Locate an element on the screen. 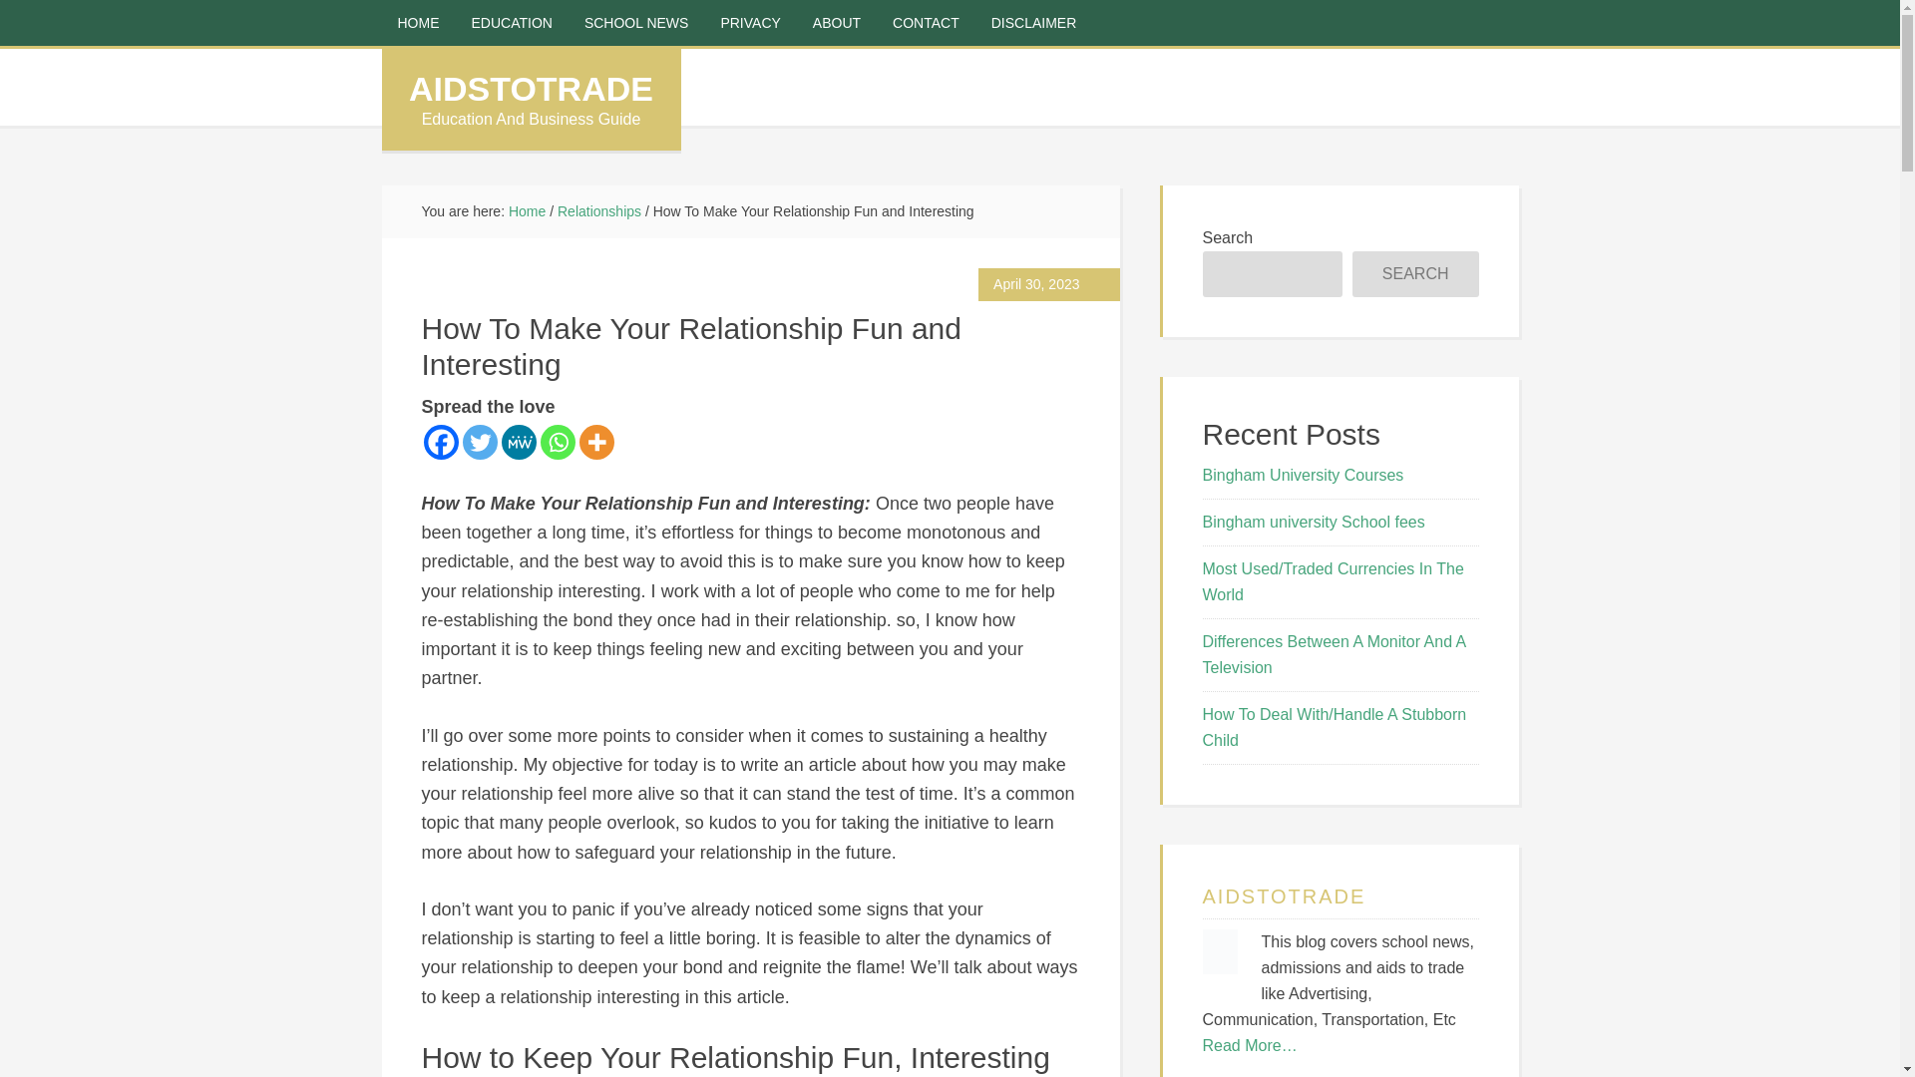  SCHOOL NEWS is located at coordinates (636, 23).